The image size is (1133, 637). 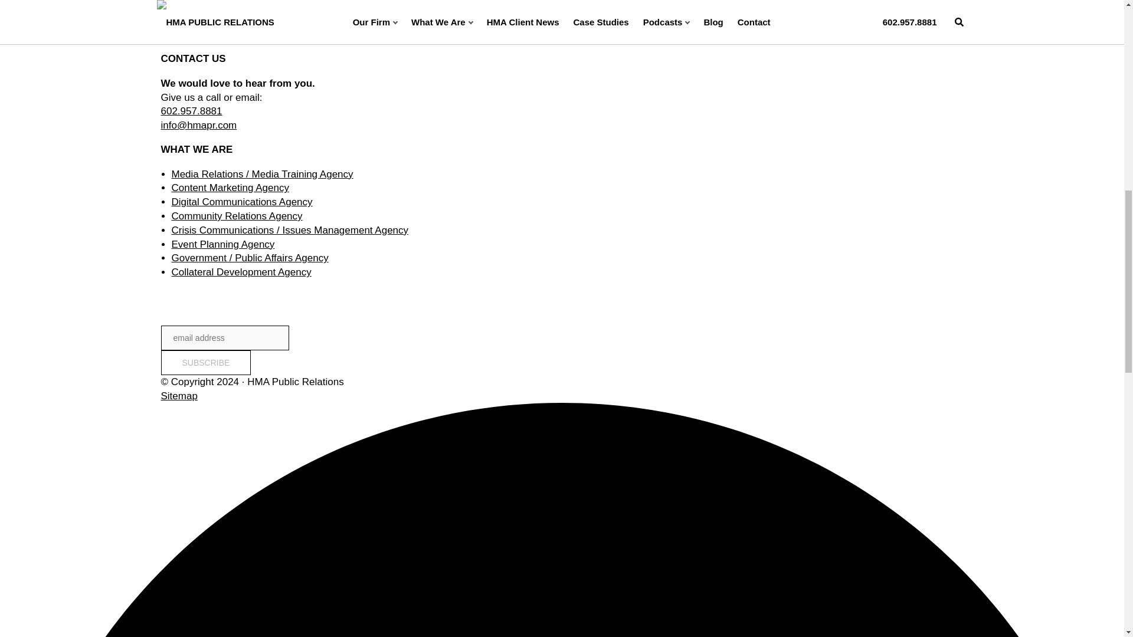 What do you see at coordinates (205, 363) in the screenshot?
I see `Subscribe` at bounding box center [205, 363].